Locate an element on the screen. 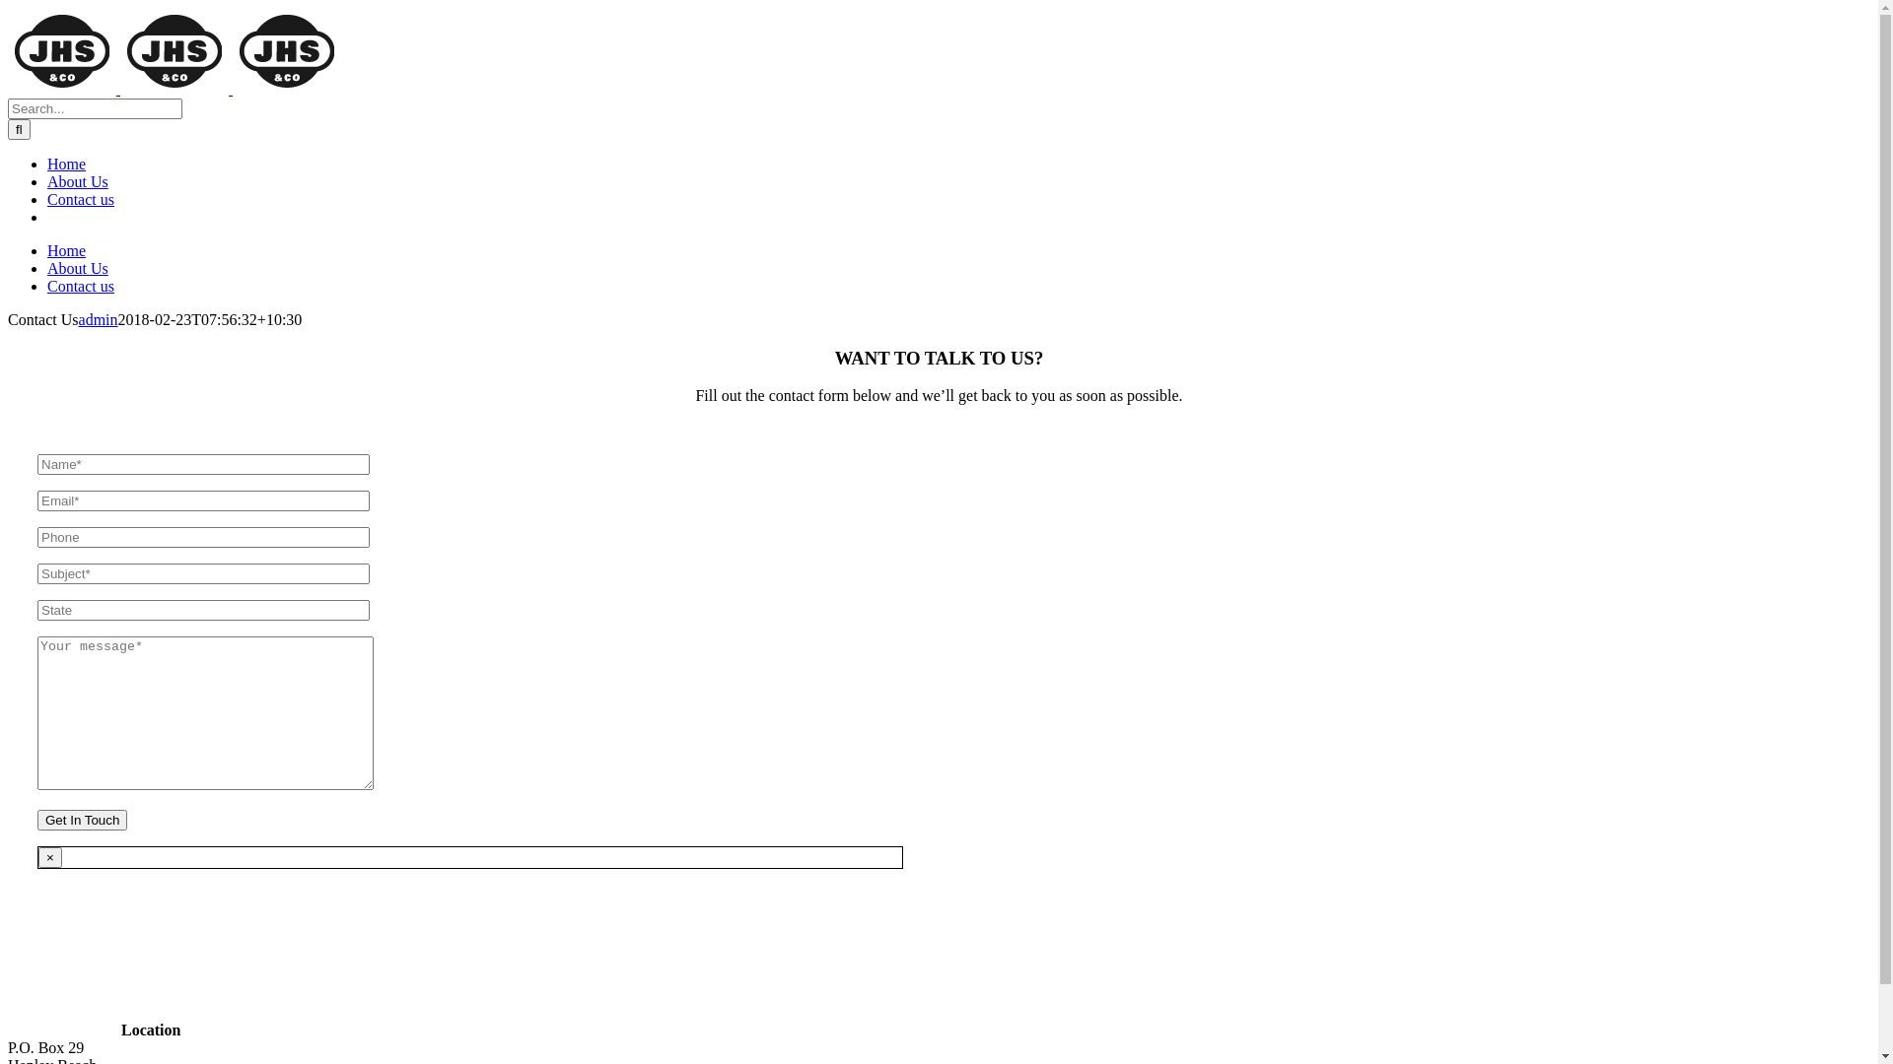 Image resolution: width=1893 pixels, height=1064 pixels. Home is located at coordinates (67, 164).